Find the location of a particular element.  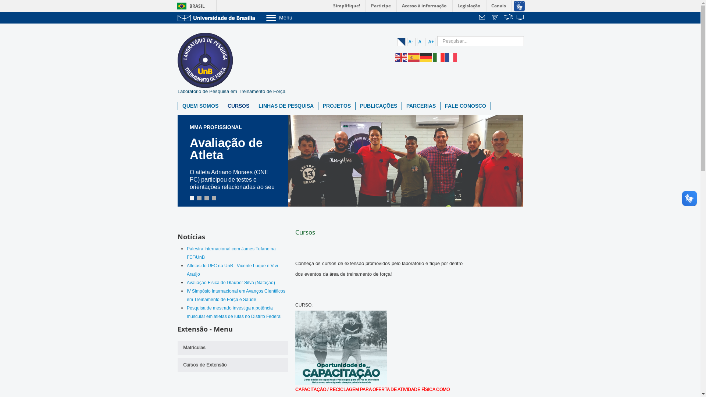

QUEM SOMOS is located at coordinates (200, 106).